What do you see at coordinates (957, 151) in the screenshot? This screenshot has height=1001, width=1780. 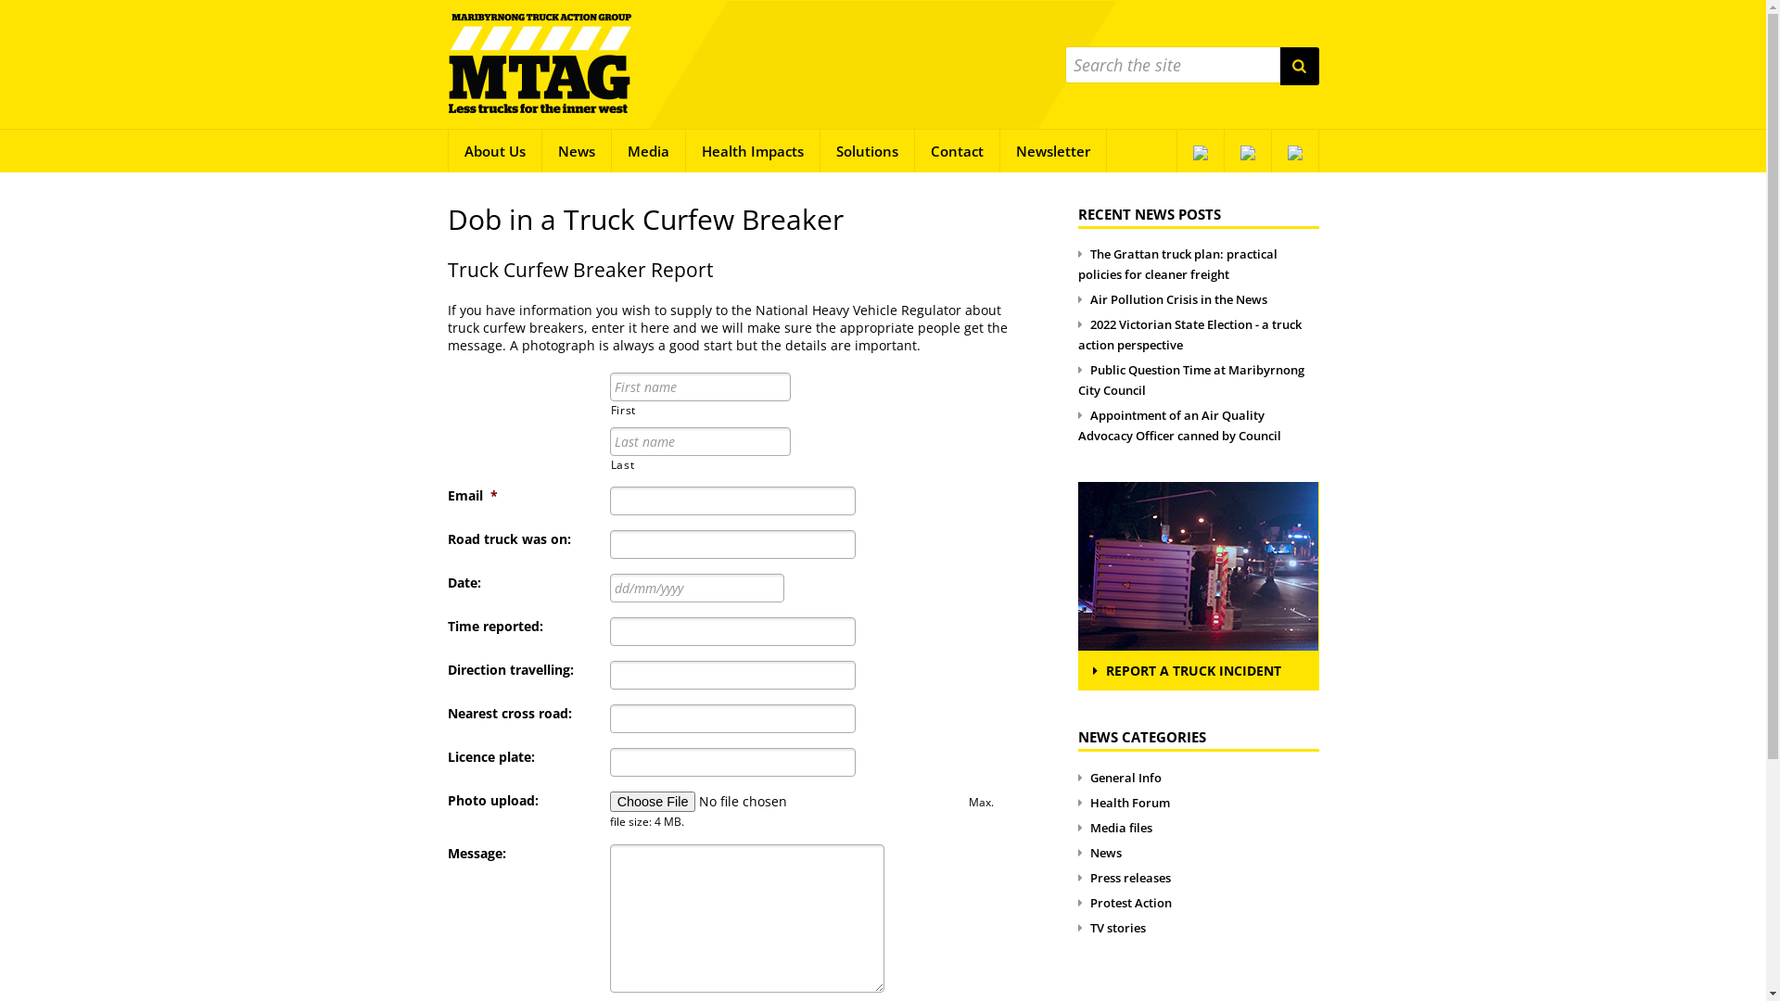 I see `Contact` at bounding box center [957, 151].